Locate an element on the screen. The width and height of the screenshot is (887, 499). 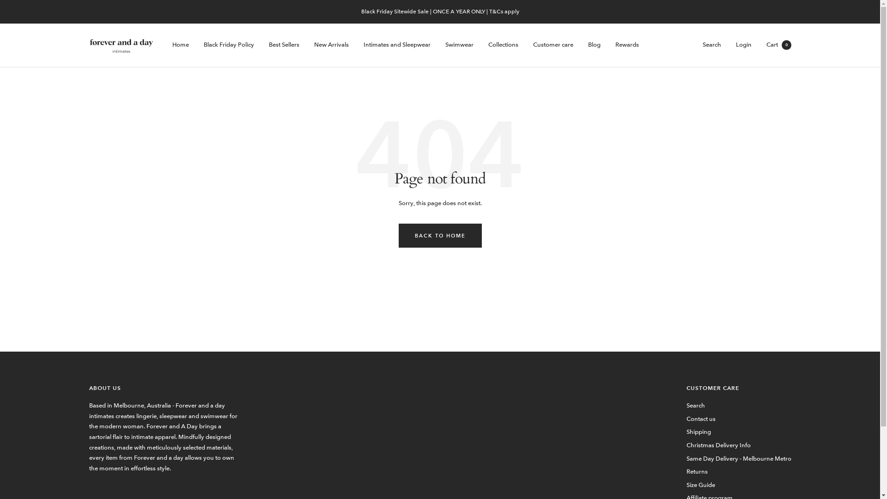
AL is located at coordinates (157, 376).